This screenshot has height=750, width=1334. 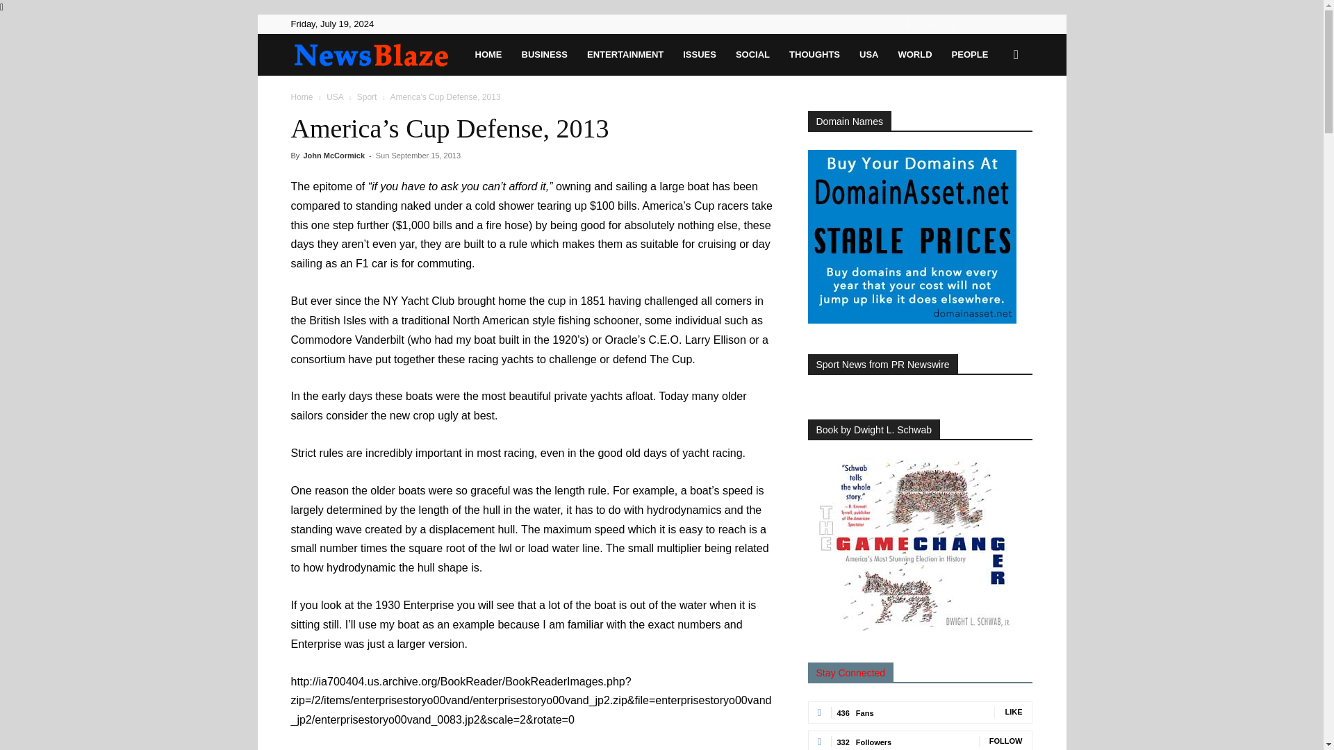 I want to click on Youtube, so click(x=1021, y=24).